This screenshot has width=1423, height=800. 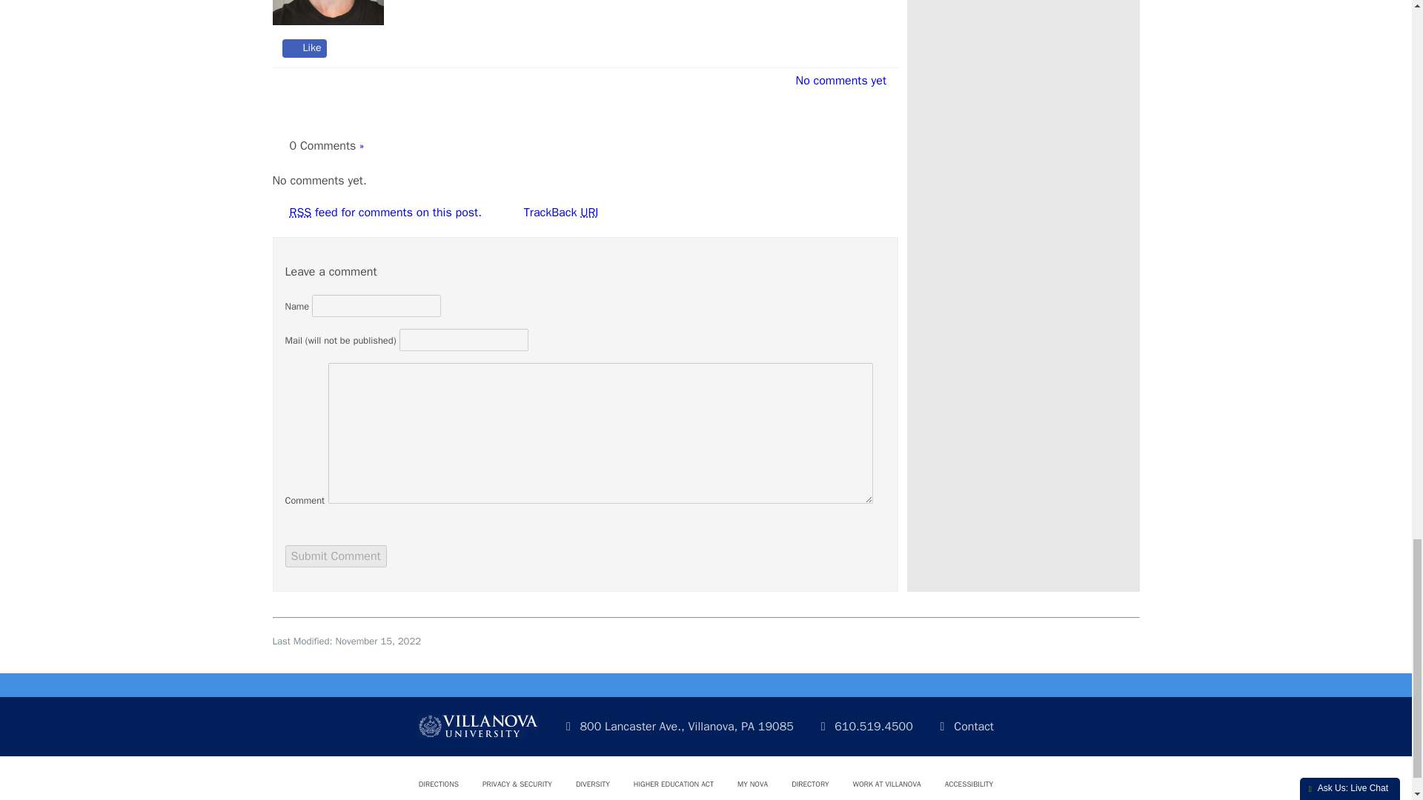 What do you see at coordinates (335, 556) in the screenshot?
I see `Submit Comment` at bounding box center [335, 556].